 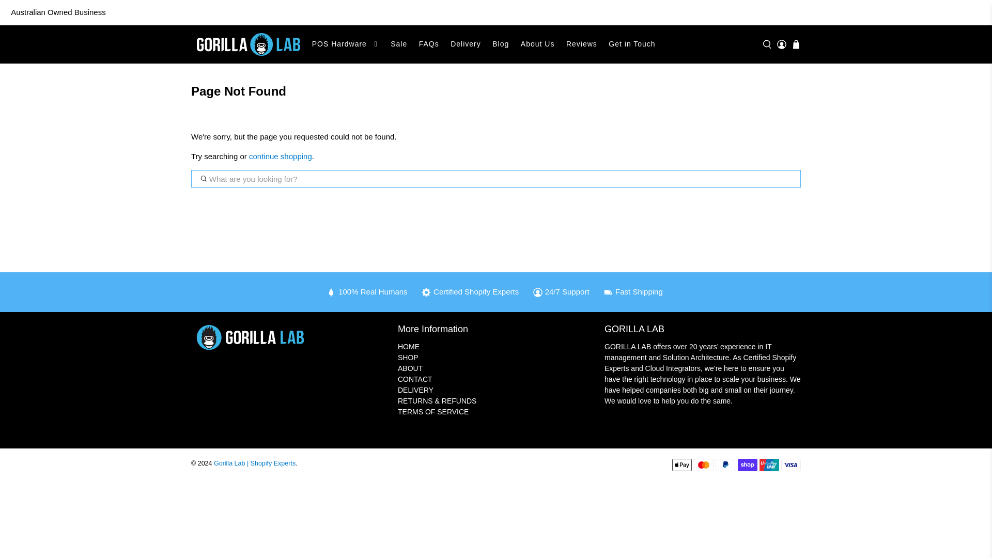 I want to click on Mastercard, so click(x=703, y=464).